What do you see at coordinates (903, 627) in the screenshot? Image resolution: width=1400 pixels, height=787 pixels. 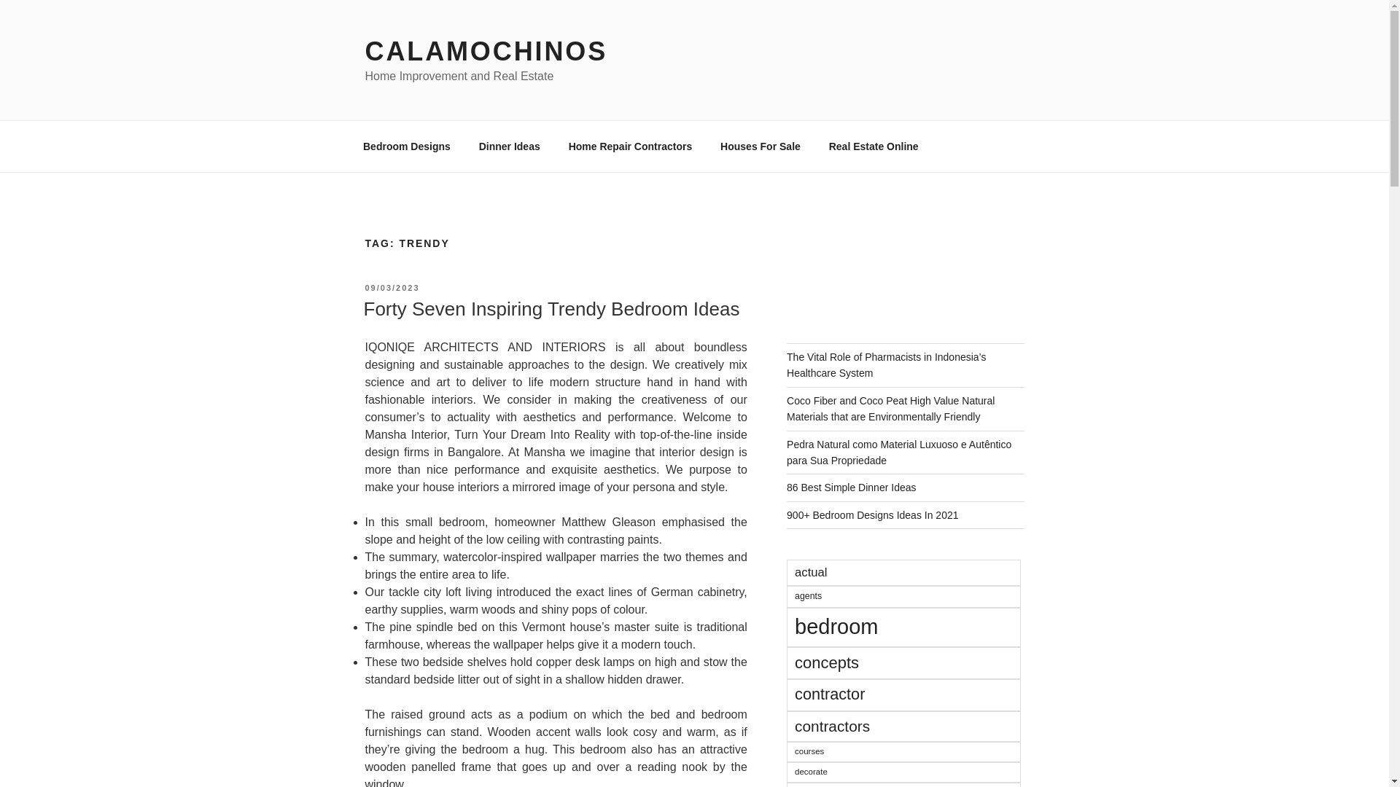 I see `bedroom` at bounding box center [903, 627].